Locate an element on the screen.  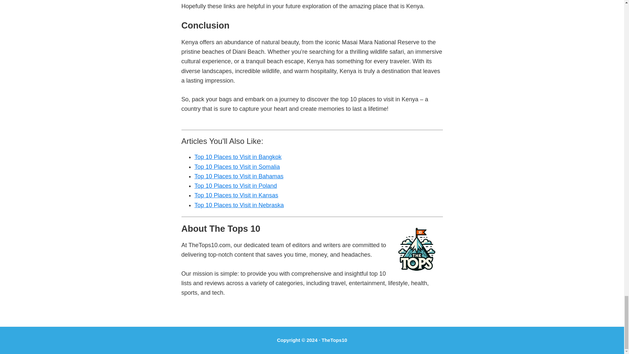
Top 10 Places to Visit in Somalia is located at coordinates (237, 167).